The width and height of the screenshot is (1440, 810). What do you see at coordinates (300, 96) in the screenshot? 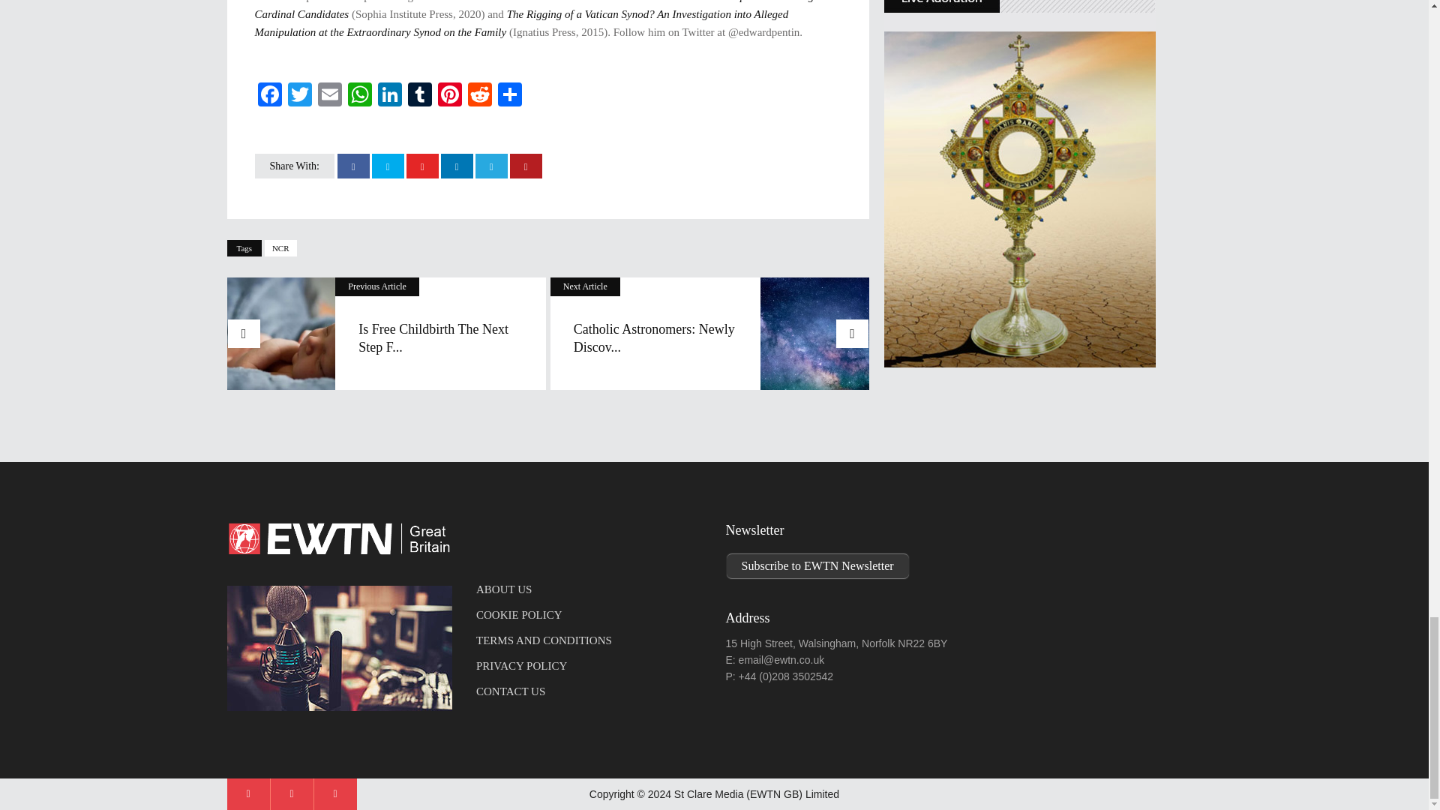
I see `Twitter` at bounding box center [300, 96].